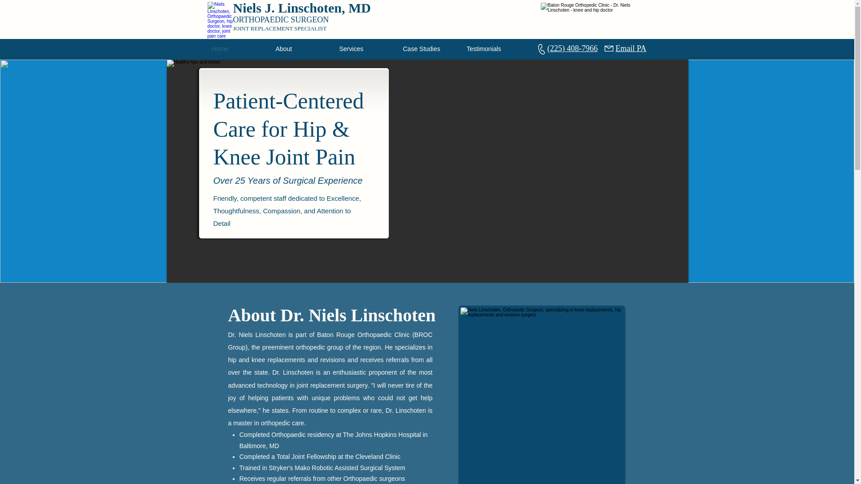 This screenshot has height=484, width=861. Describe the element at coordinates (631, 48) in the screenshot. I see `Email PA` at that location.